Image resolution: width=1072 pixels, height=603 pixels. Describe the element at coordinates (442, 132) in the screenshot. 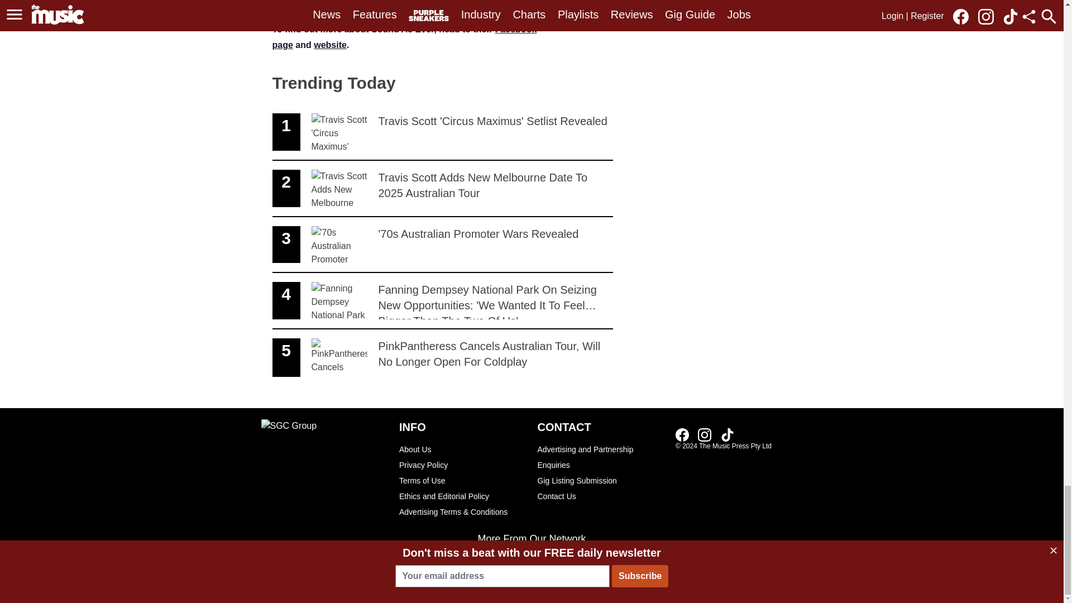

I see `Link to our Facebook` at that location.